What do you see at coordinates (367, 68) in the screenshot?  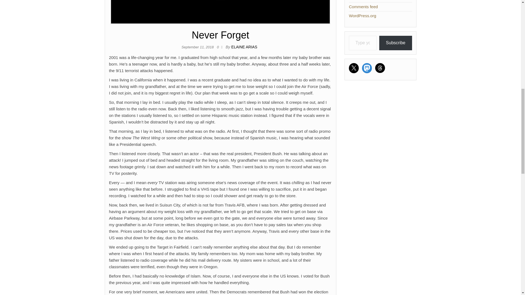 I see `Mastodon` at bounding box center [367, 68].